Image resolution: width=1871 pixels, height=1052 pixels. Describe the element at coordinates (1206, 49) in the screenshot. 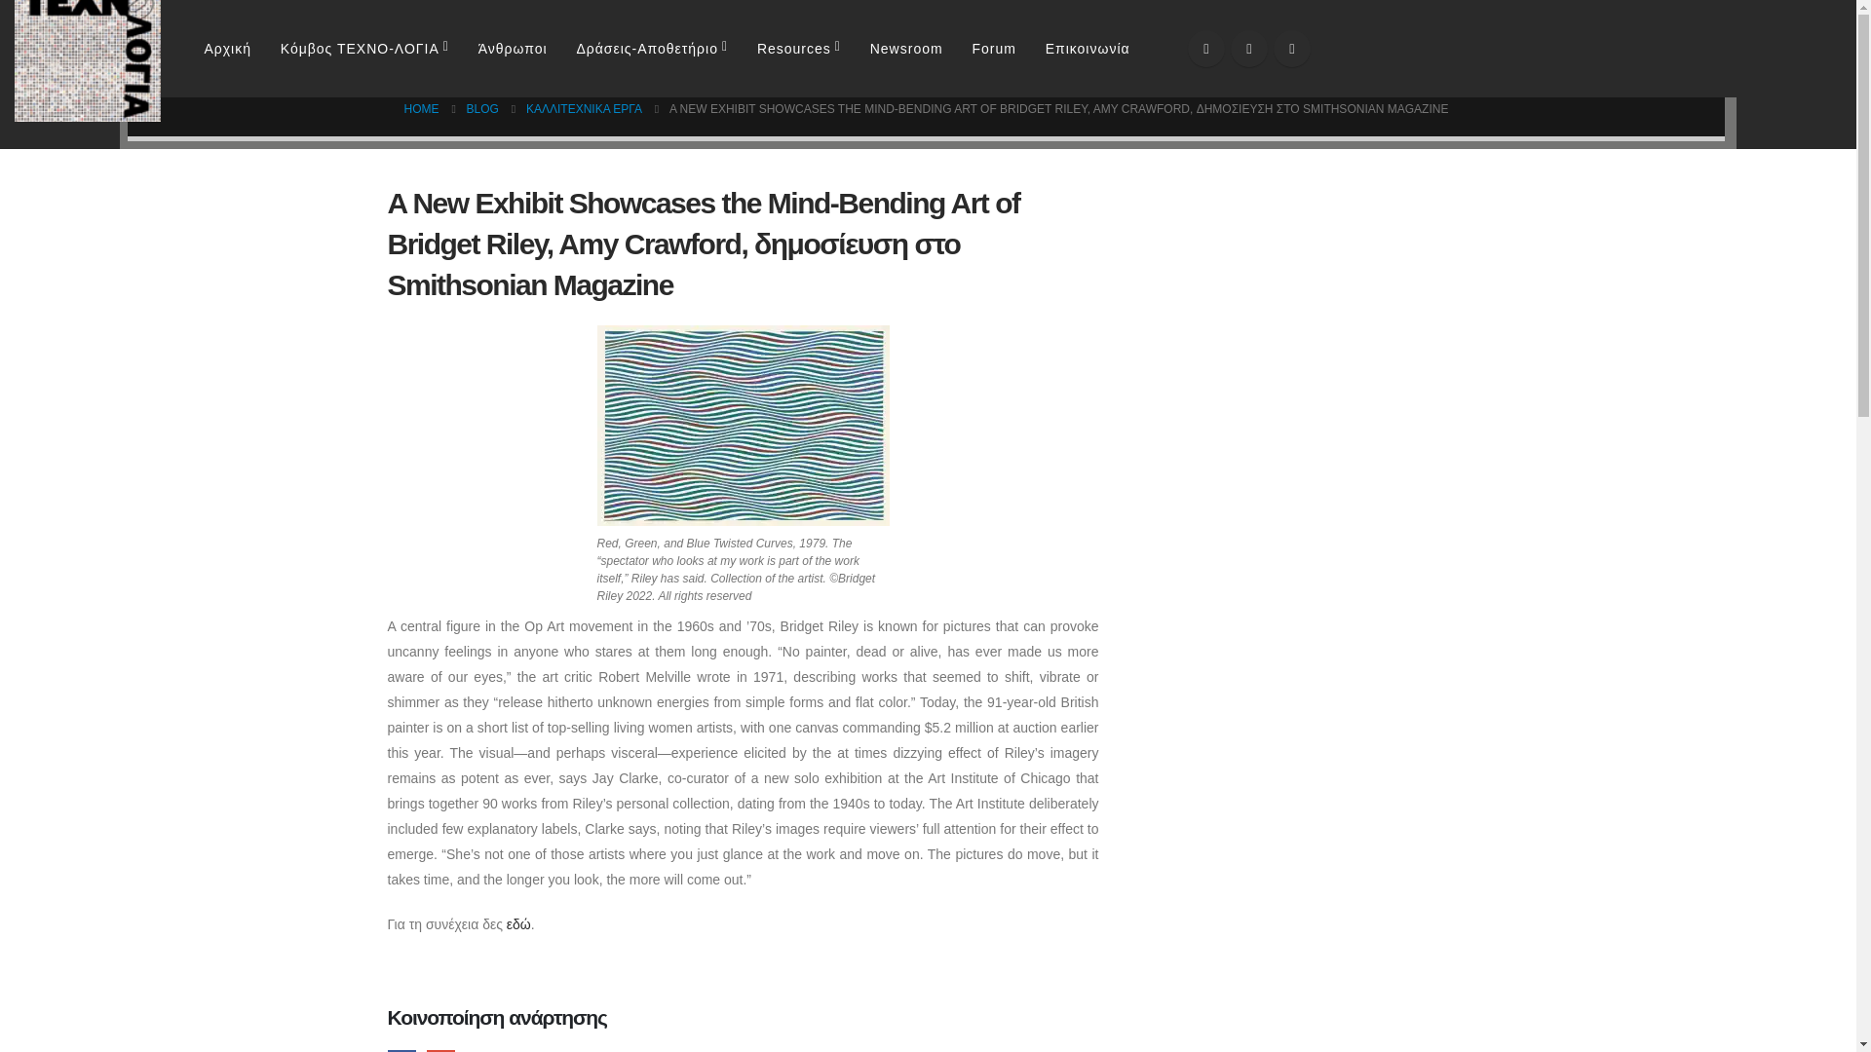

I see `Facebook` at that location.